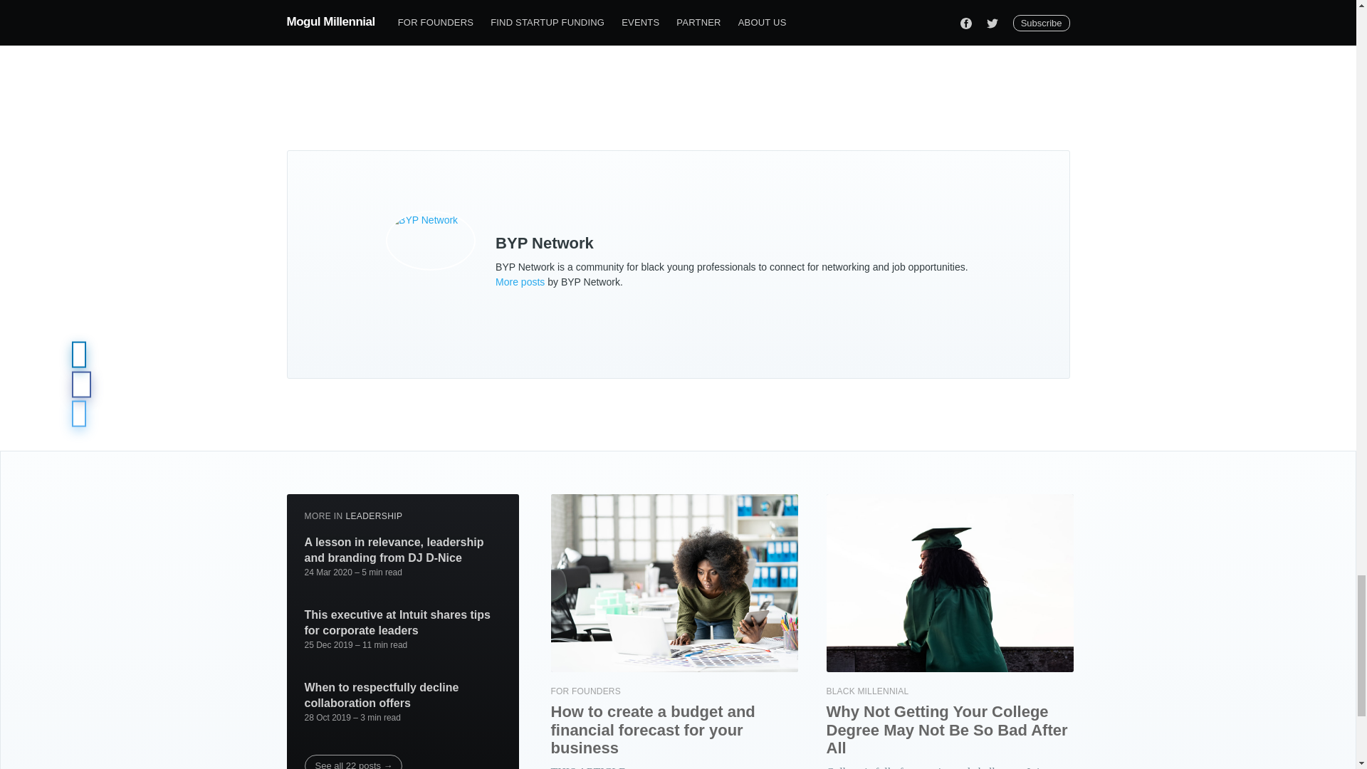 Image resolution: width=1367 pixels, height=769 pixels. Describe the element at coordinates (403, 622) in the screenshot. I see `This executive at Intuit shares tips for corporate leaders` at that location.